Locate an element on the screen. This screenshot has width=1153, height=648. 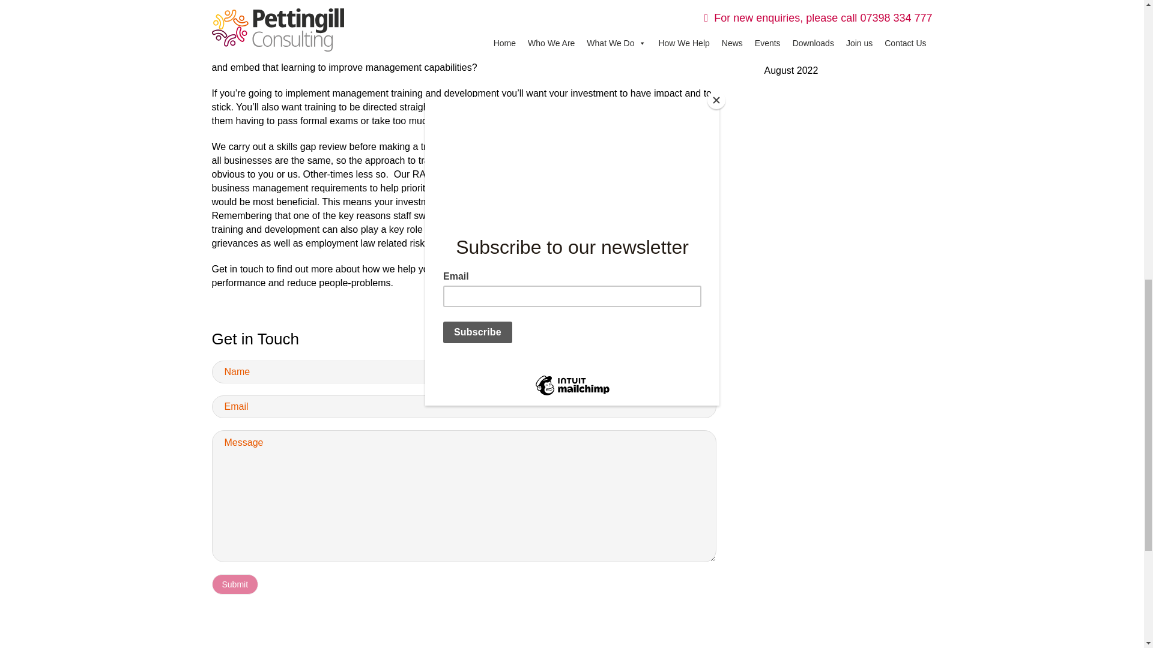
Submit is located at coordinates (234, 584).